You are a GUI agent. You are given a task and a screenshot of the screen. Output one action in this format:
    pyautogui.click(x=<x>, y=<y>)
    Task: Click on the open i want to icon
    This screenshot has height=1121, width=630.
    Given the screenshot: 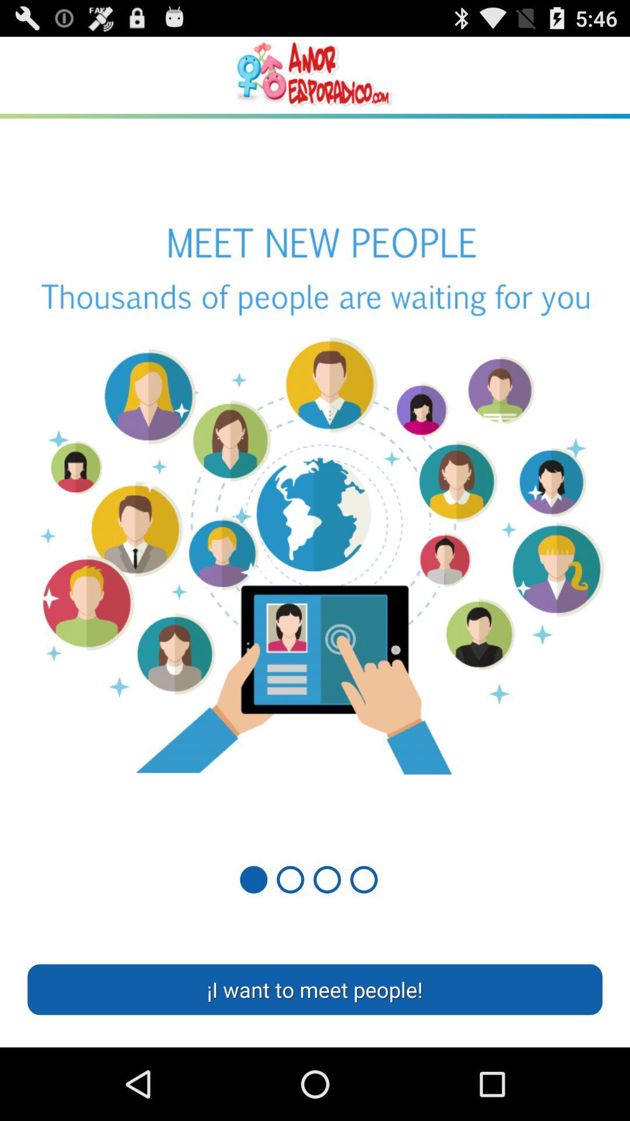 What is the action you would take?
    pyautogui.click(x=315, y=989)
    